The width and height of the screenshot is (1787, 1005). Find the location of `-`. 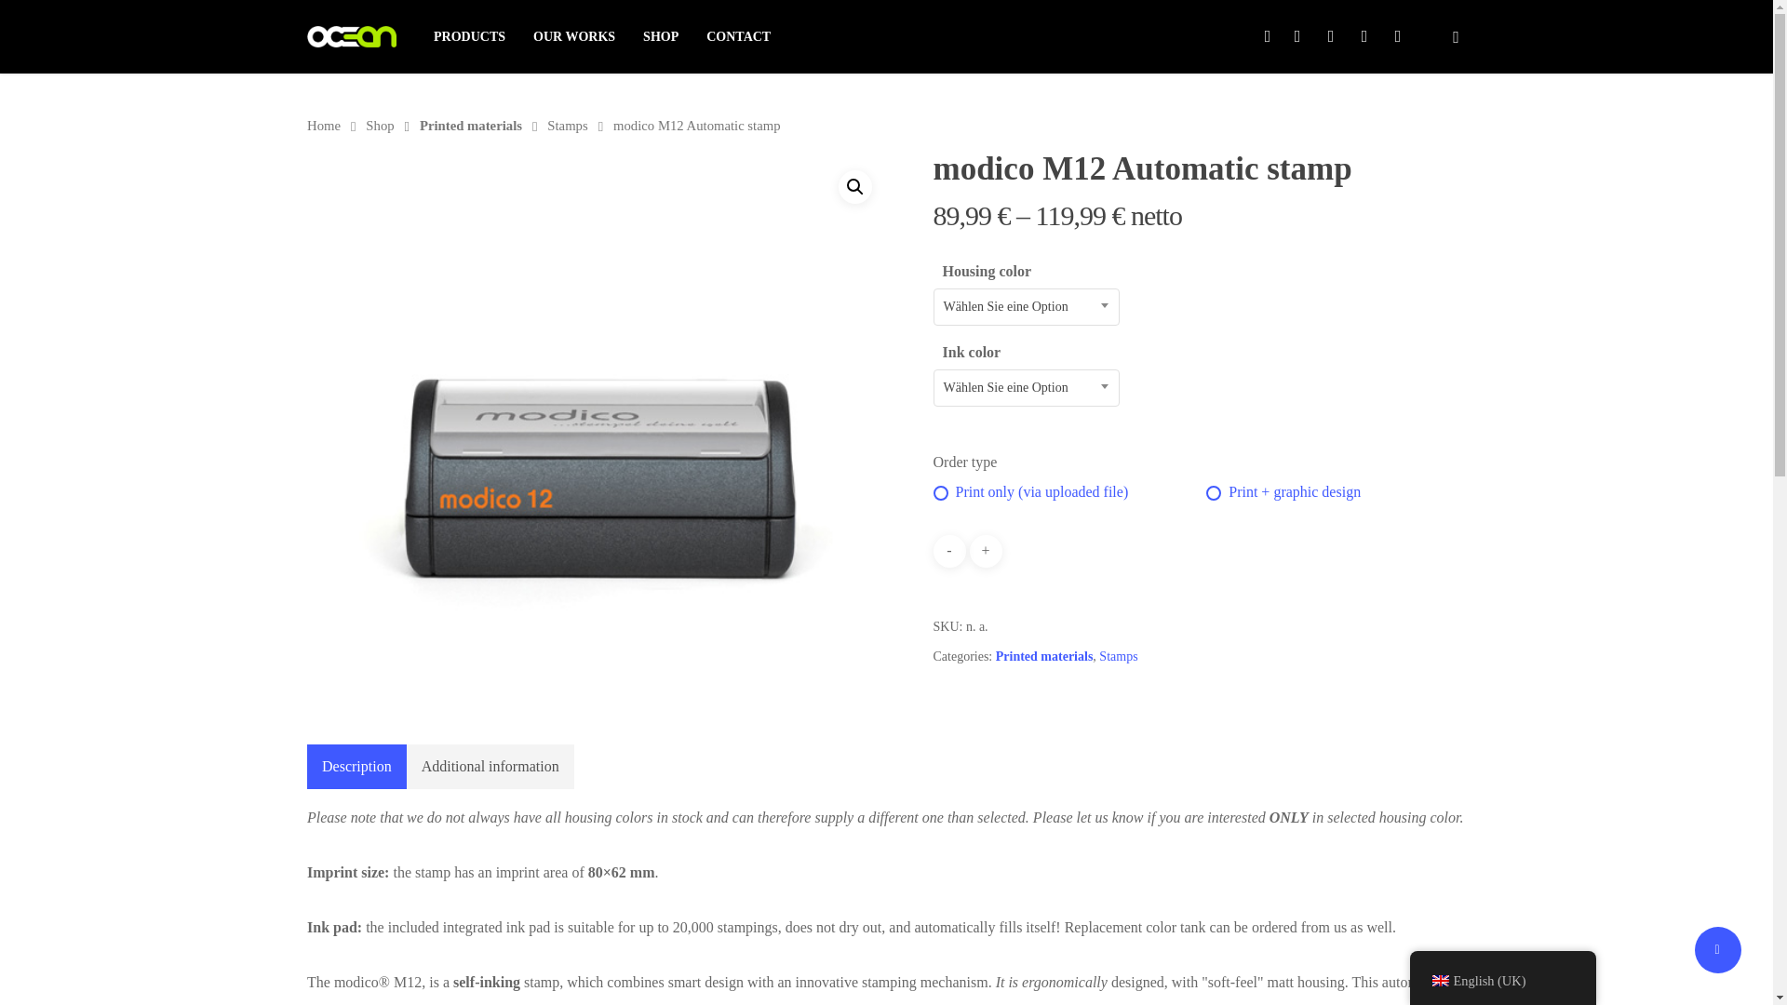

- is located at coordinates (948, 551).